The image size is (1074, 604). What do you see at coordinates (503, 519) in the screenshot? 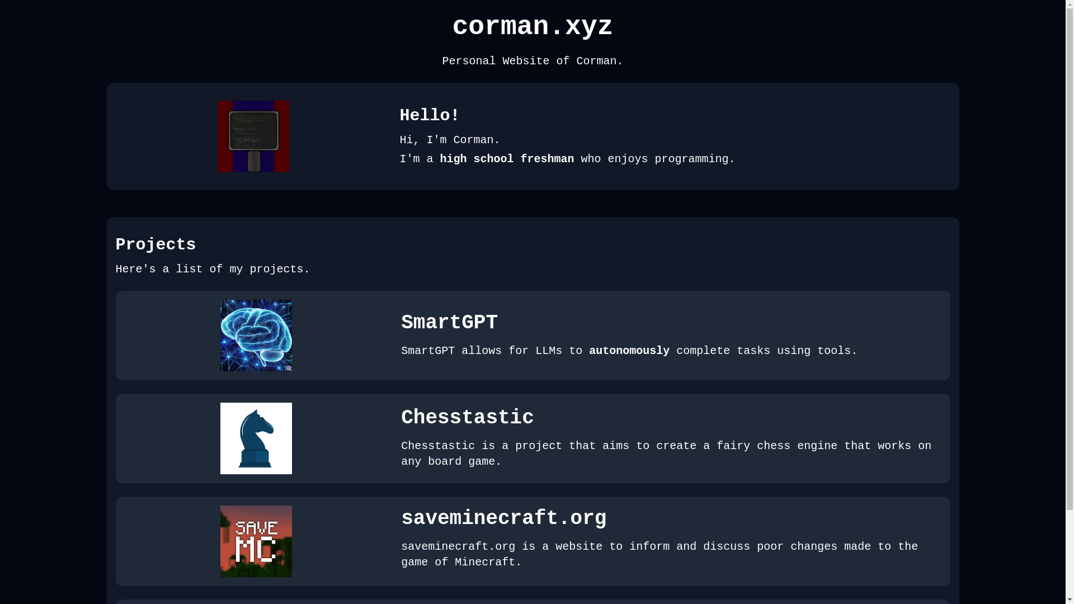
I see `saveminecraft.org` at bounding box center [503, 519].